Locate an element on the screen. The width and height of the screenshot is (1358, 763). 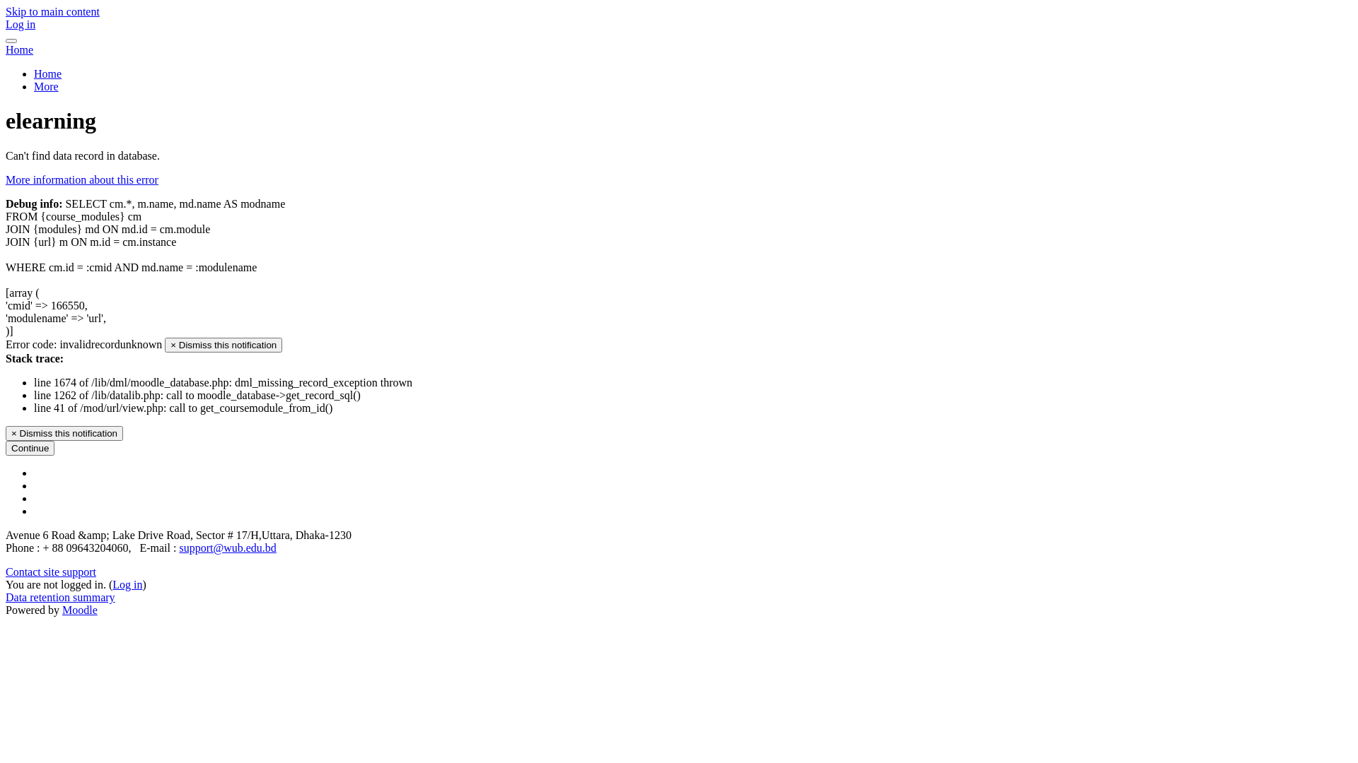
Log in is located at coordinates (127, 585).